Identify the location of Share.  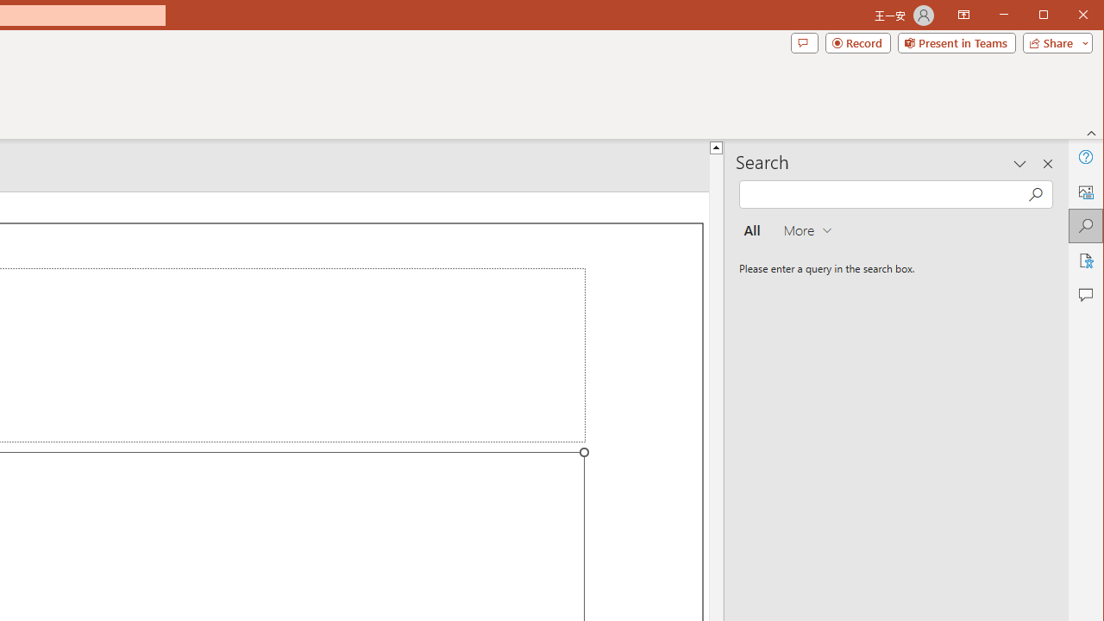
(1054, 43).